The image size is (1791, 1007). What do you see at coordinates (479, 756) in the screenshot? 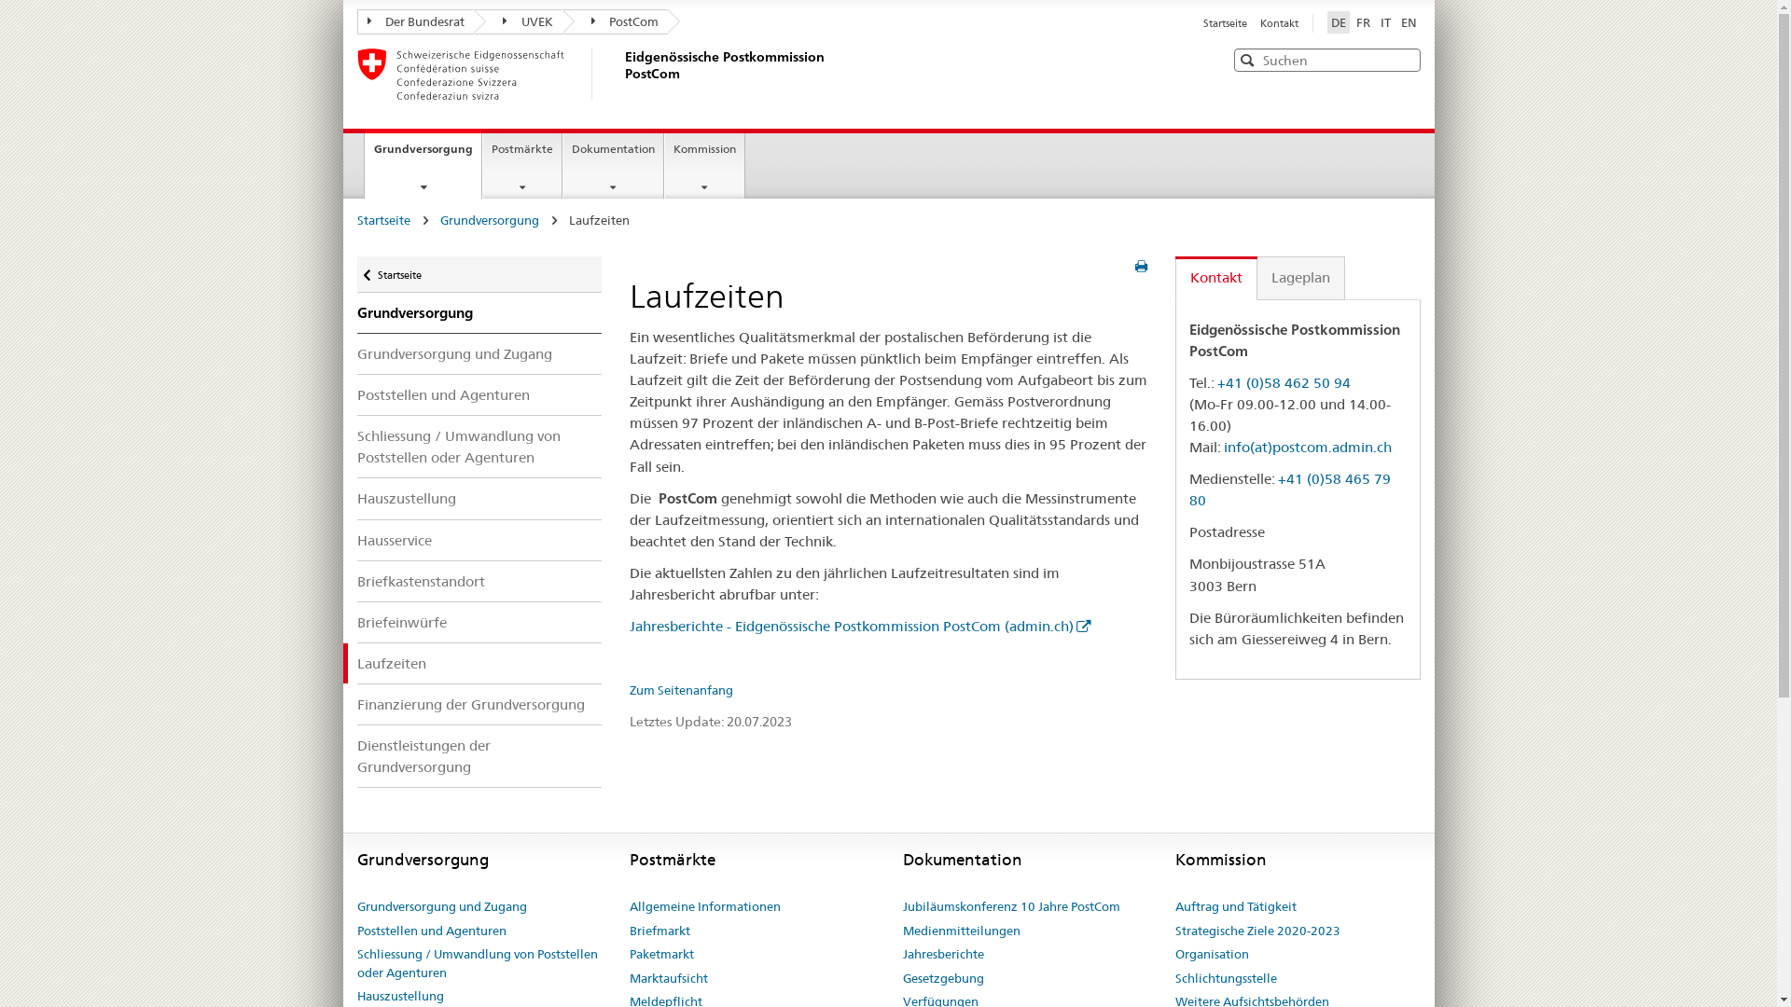
I see `Dienstleistungen der Grundversorgung` at bounding box center [479, 756].